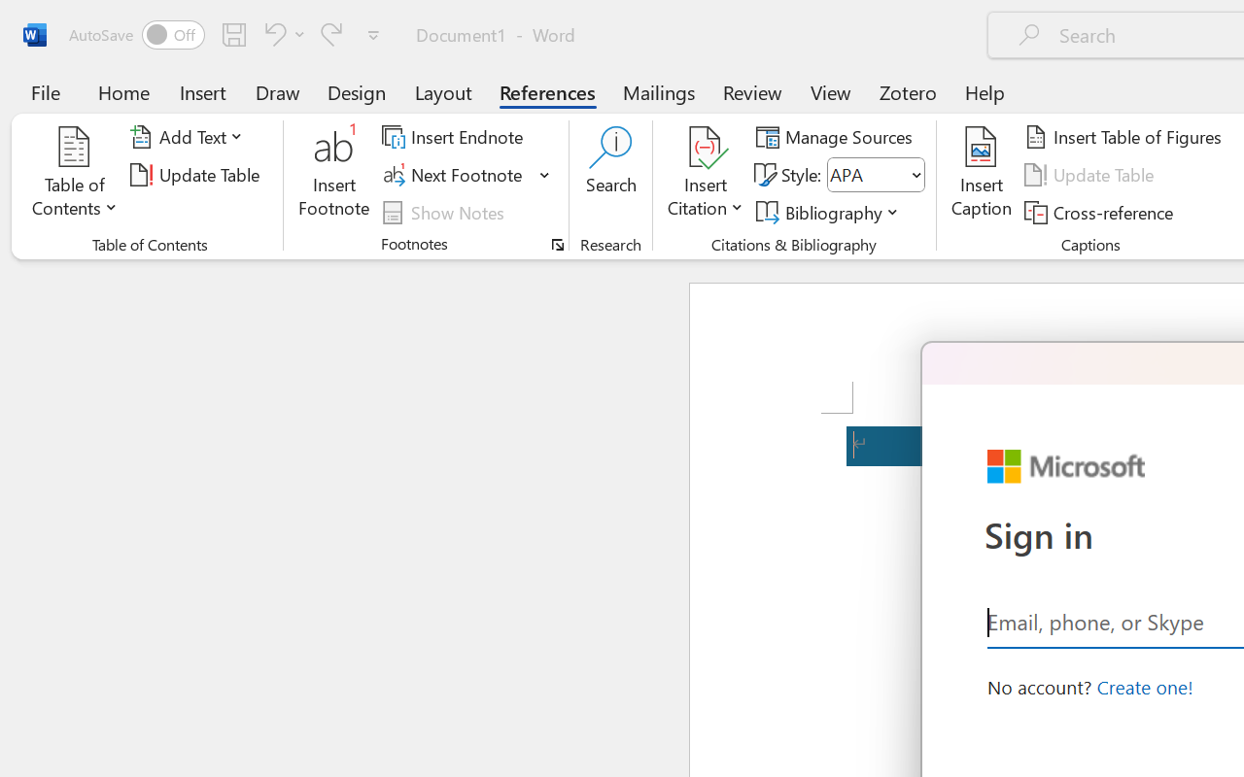 This screenshot has width=1244, height=777. What do you see at coordinates (198, 175) in the screenshot?
I see `Update Table...` at bounding box center [198, 175].